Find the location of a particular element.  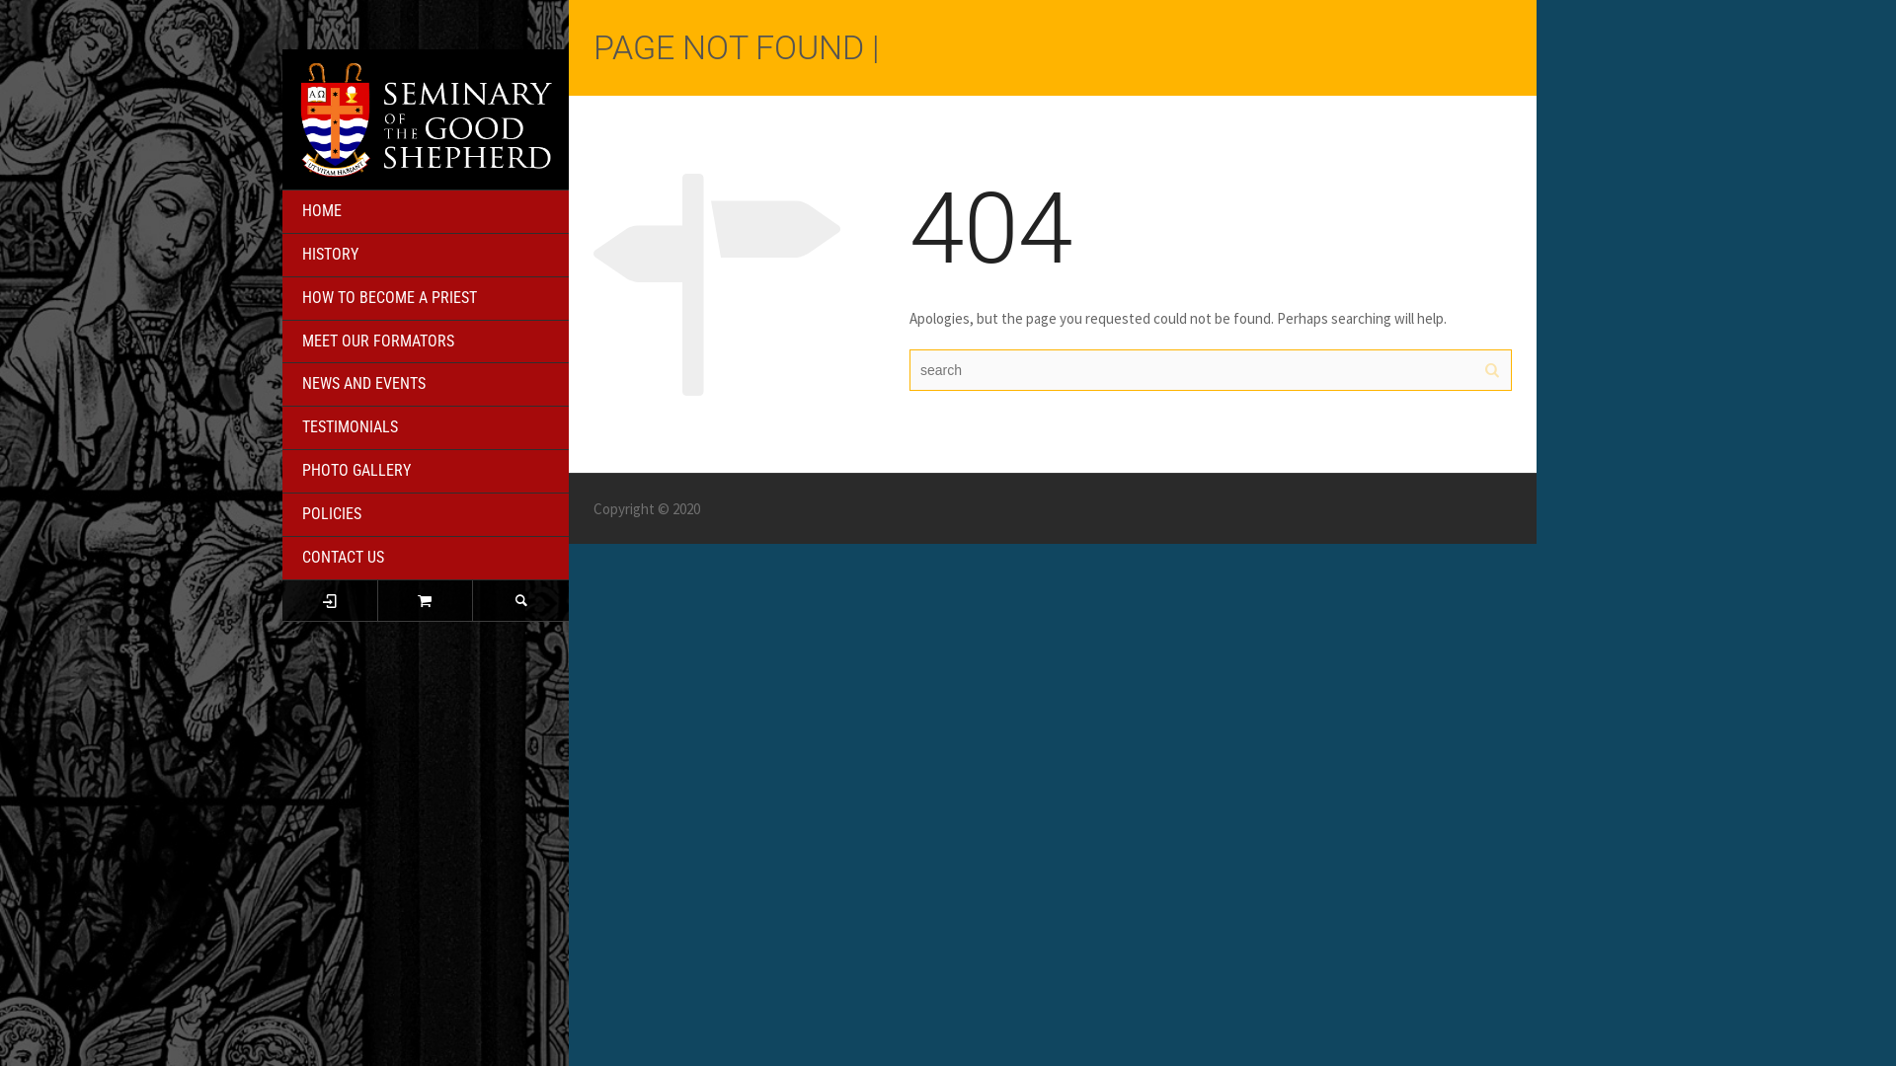

CONTACT US is located at coordinates (426, 559).